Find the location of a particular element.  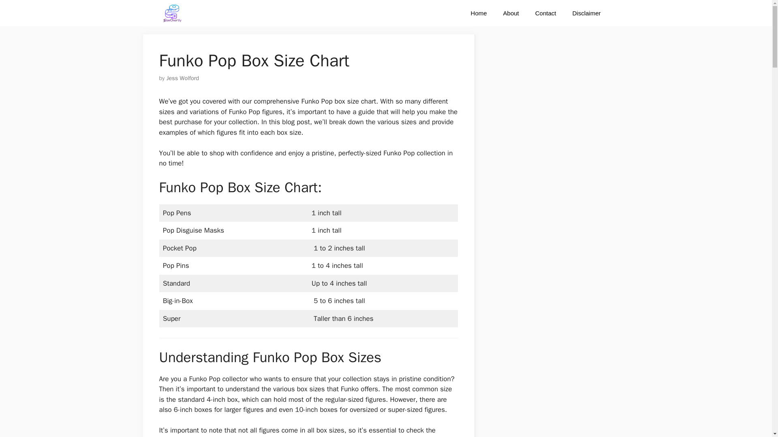

Contact is located at coordinates (546, 13).